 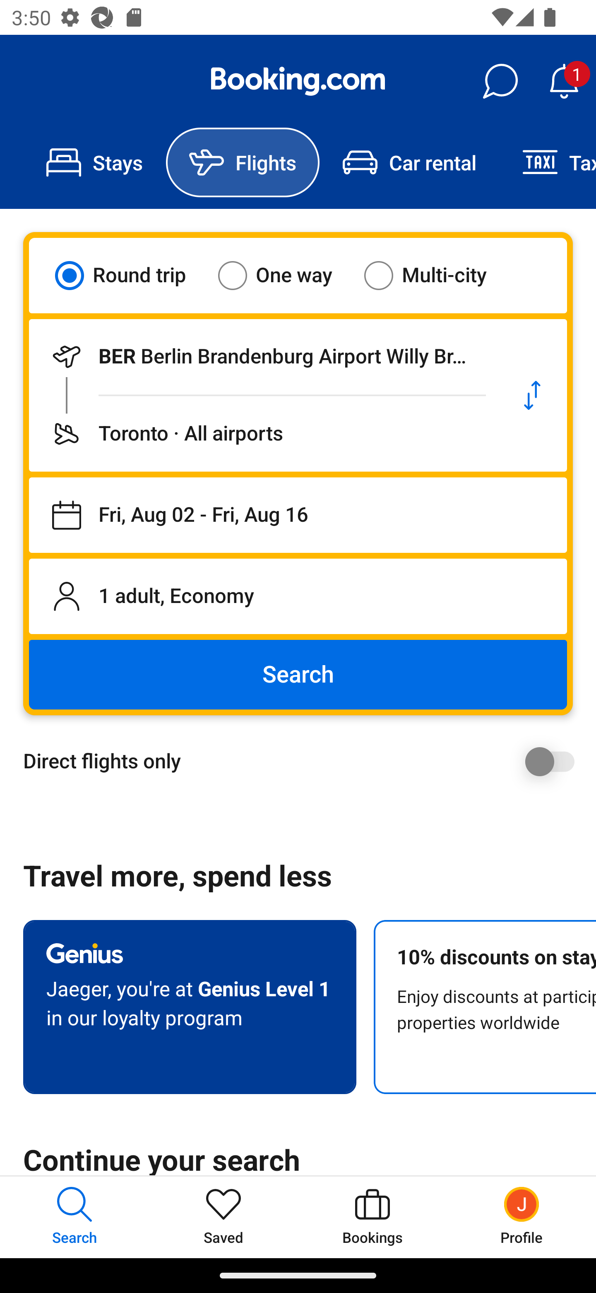 I want to click on Notifications, so click(x=564, y=81).